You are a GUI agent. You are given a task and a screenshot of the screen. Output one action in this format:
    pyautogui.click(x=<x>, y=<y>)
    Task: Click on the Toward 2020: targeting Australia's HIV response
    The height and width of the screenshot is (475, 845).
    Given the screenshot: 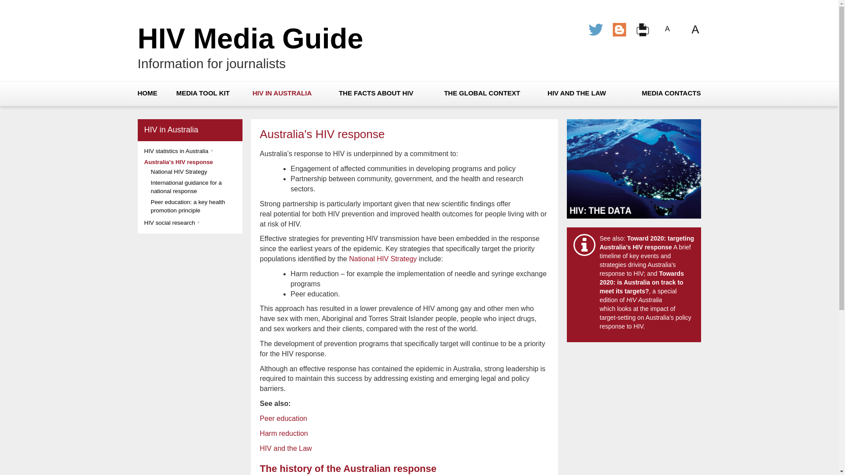 What is the action you would take?
    pyautogui.click(x=647, y=243)
    